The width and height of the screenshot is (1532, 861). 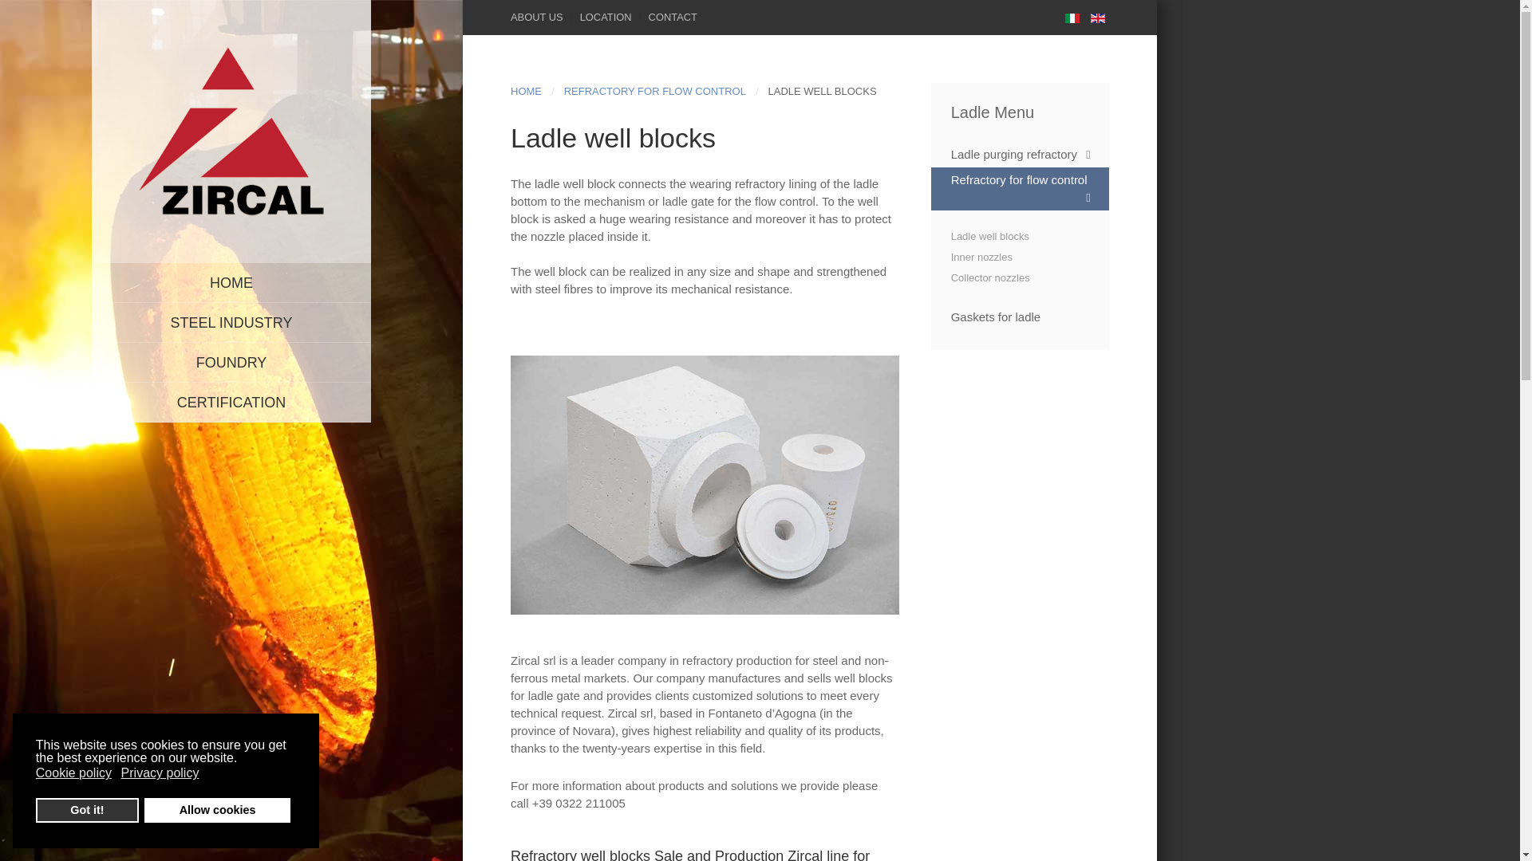 I want to click on FOUNDRY, so click(x=231, y=362).